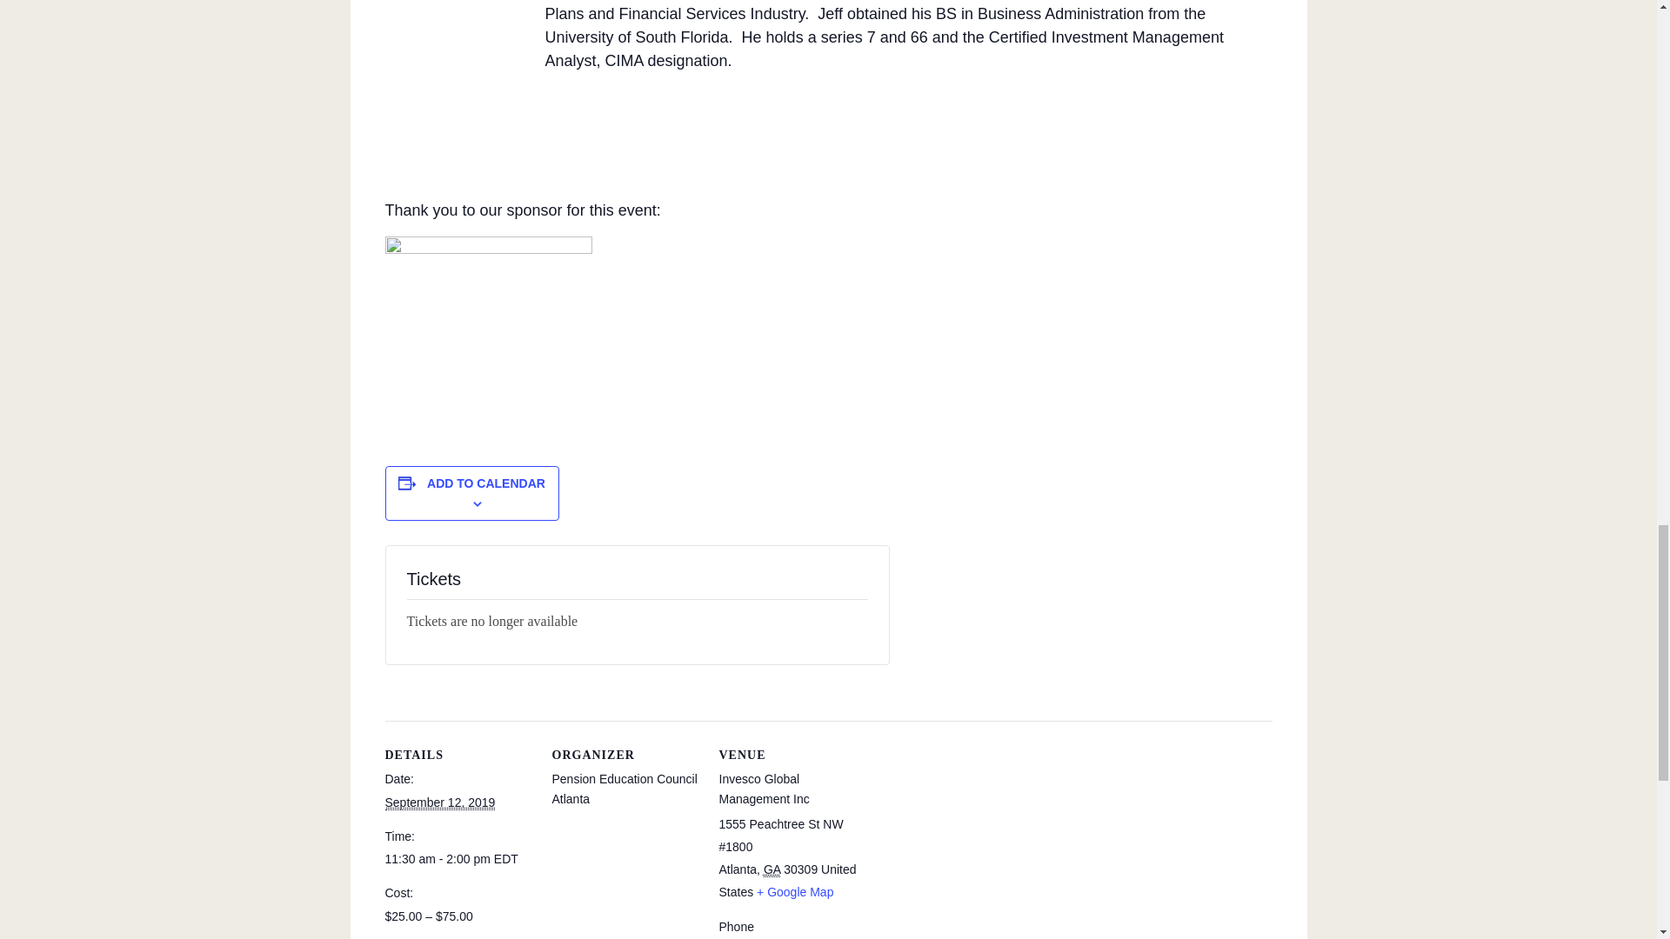 This screenshot has width=1670, height=939. What do you see at coordinates (795, 892) in the screenshot?
I see `Click to view a Google Map` at bounding box center [795, 892].